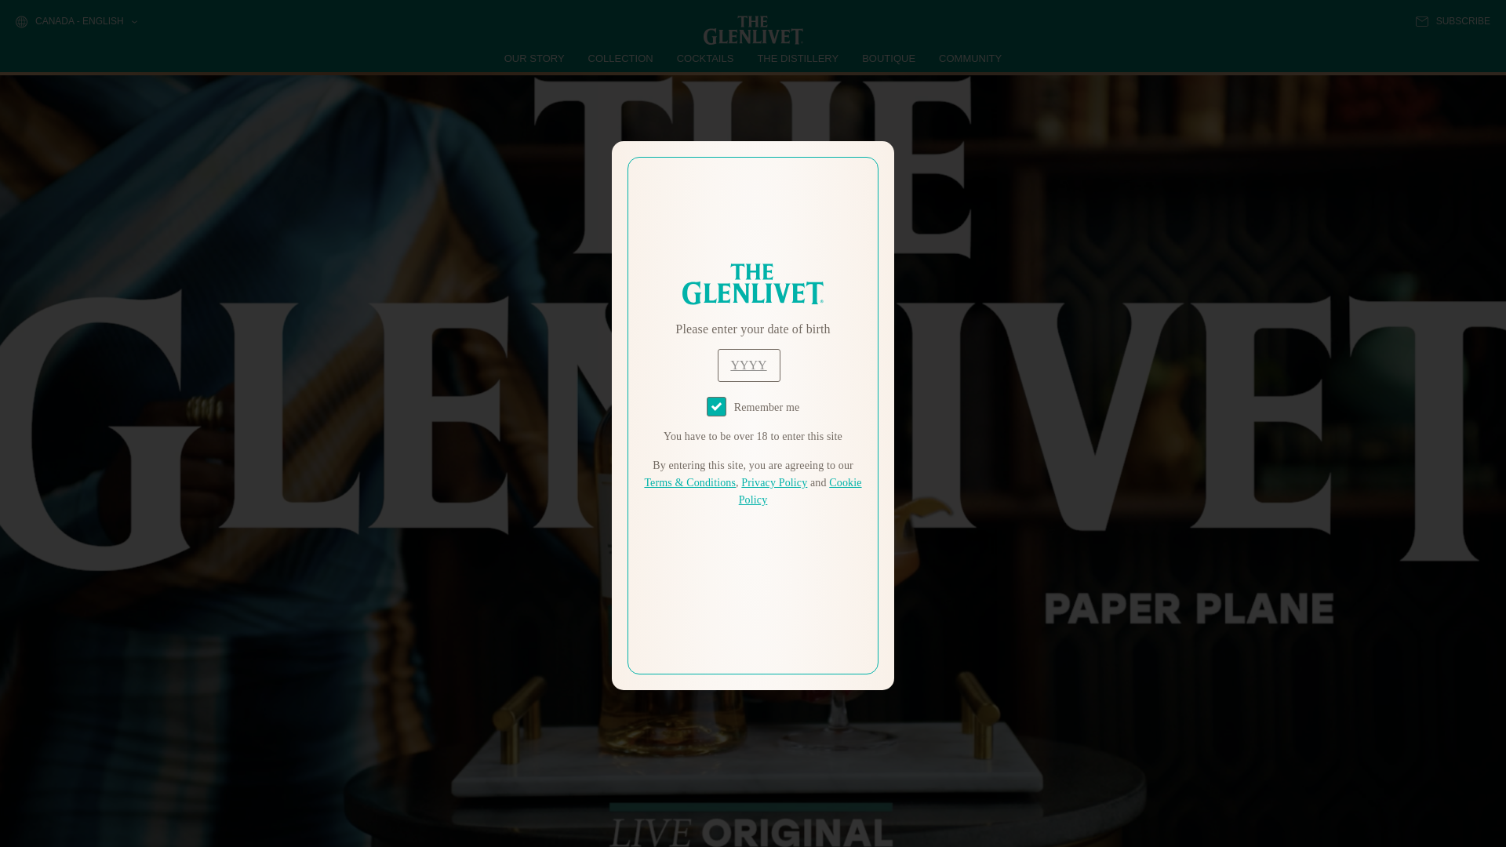  I want to click on year, so click(748, 365).